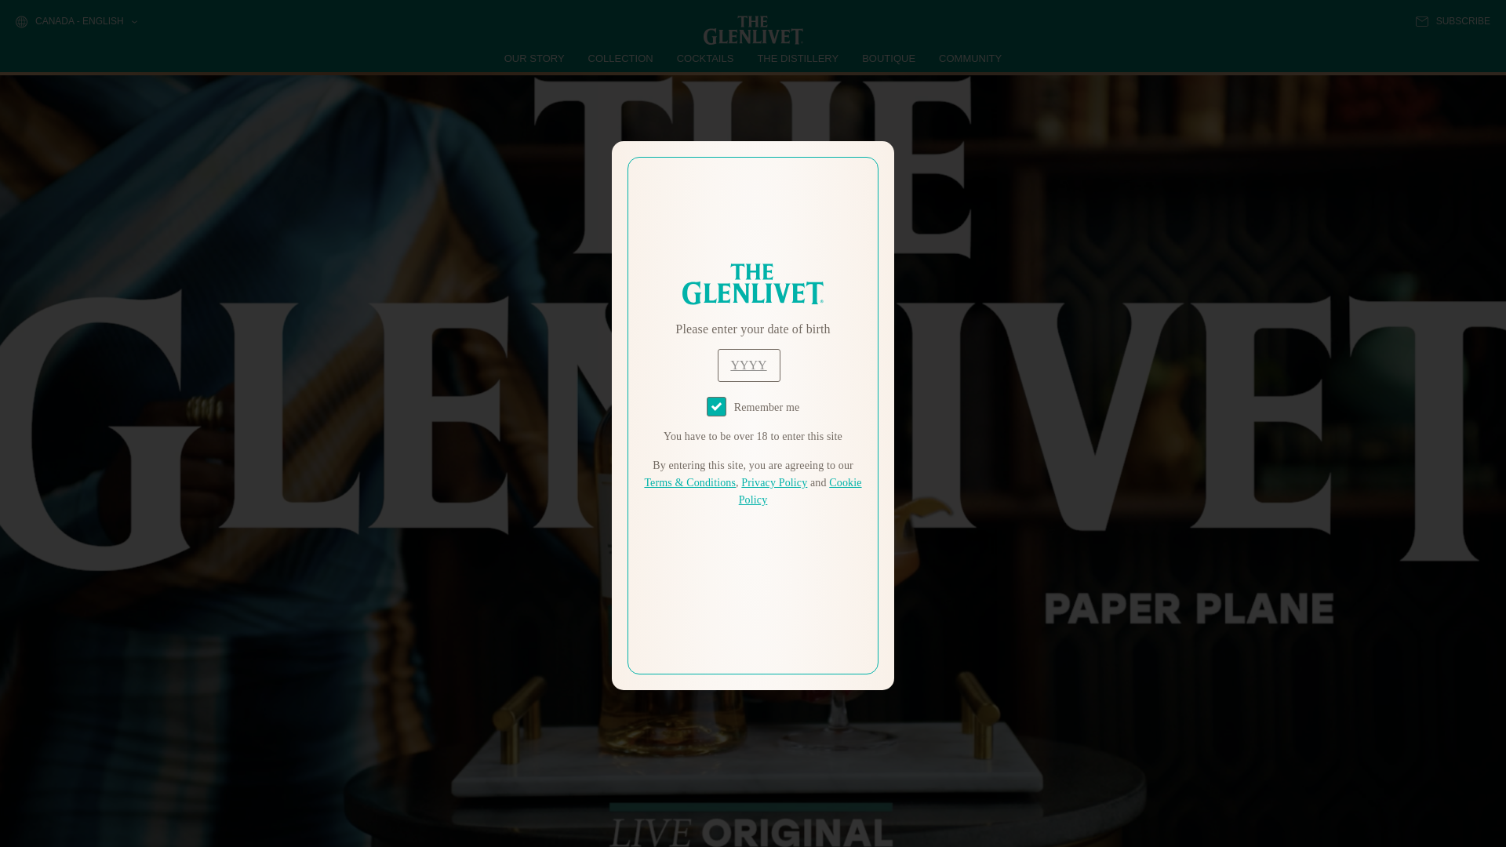  I want to click on year, so click(748, 365).